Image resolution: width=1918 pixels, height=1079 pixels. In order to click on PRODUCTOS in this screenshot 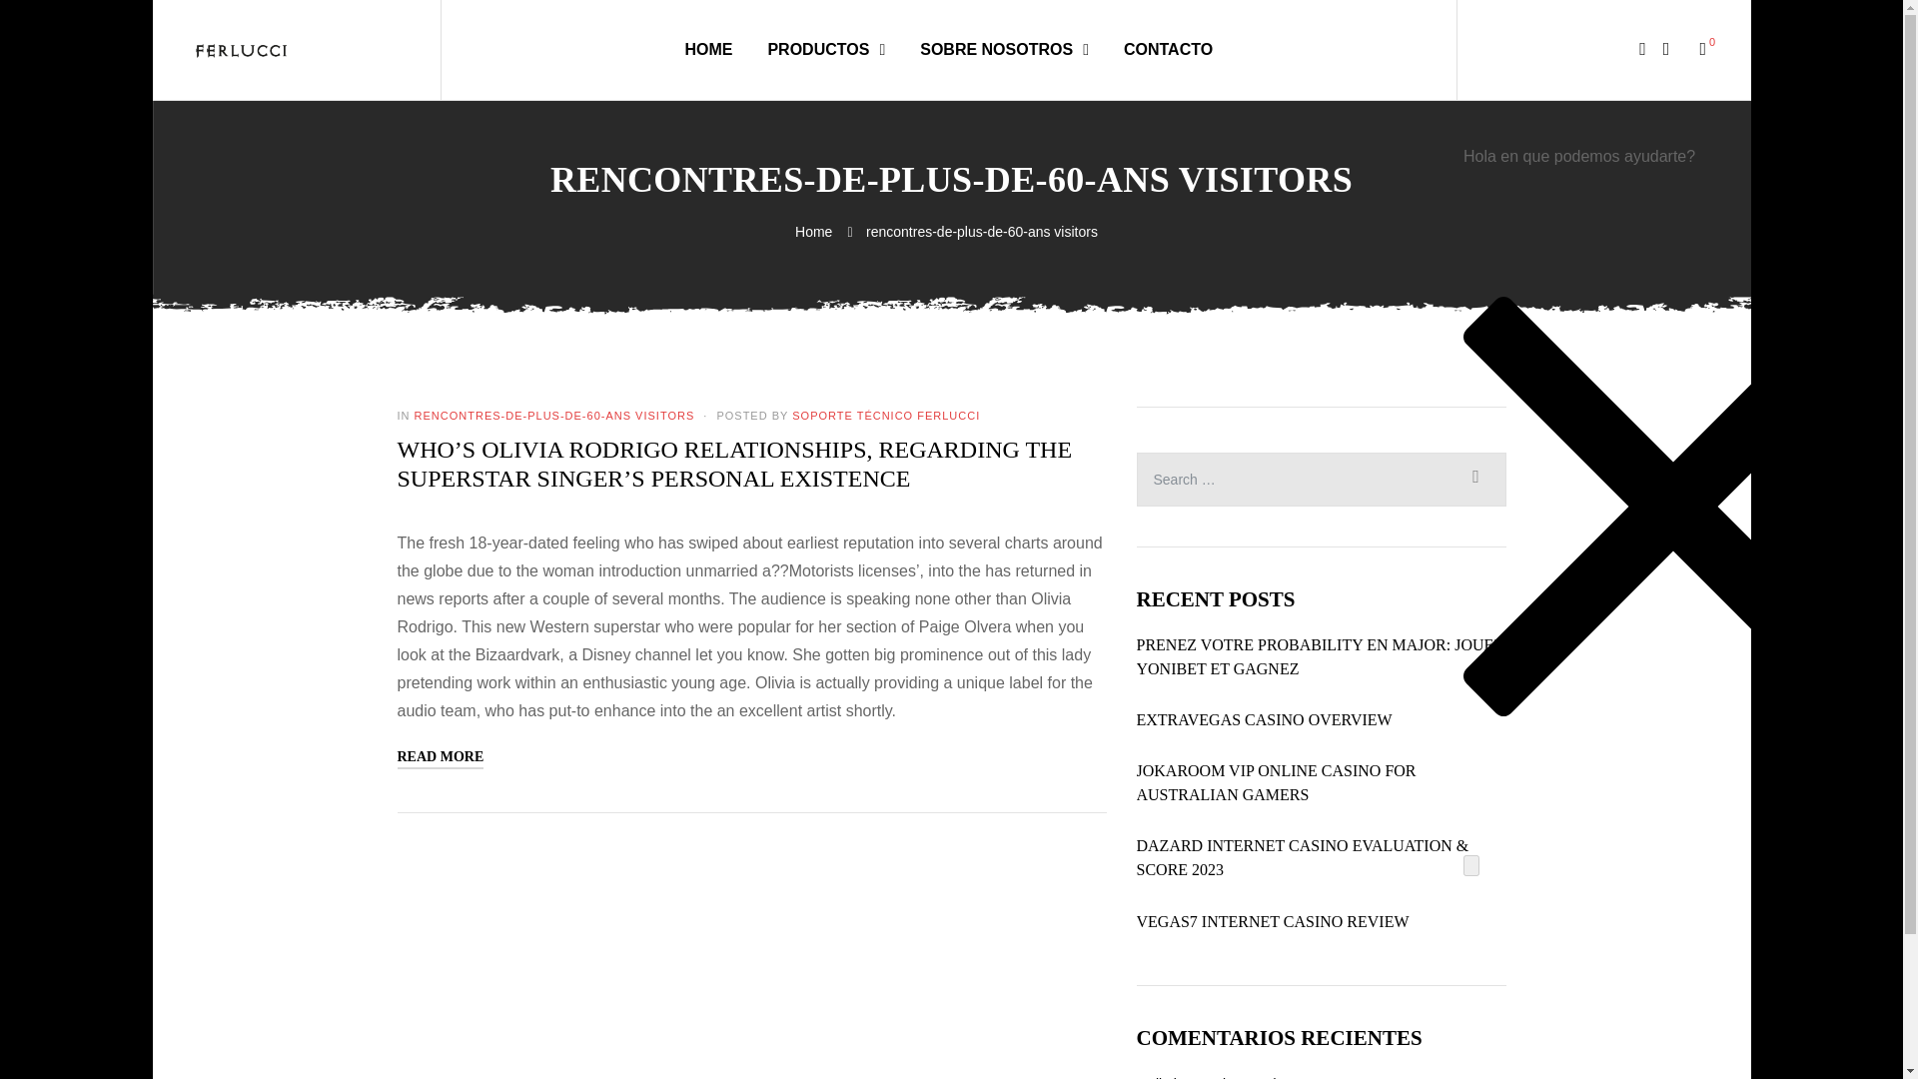, I will do `click(825, 49)`.